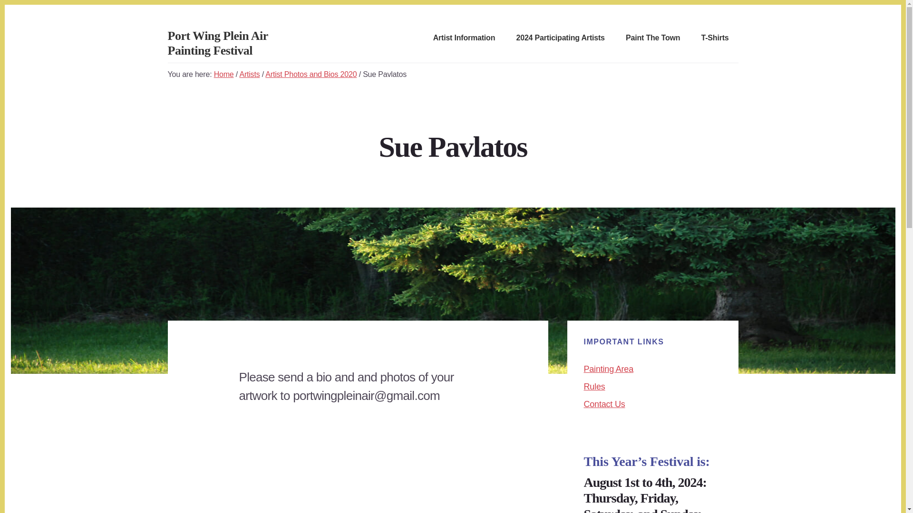 Image resolution: width=913 pixels, height=513 pixels. Describe the element at coordinates (311, 74) in the screenshot. I see `Artist Photos and Bios 2020` at that location.